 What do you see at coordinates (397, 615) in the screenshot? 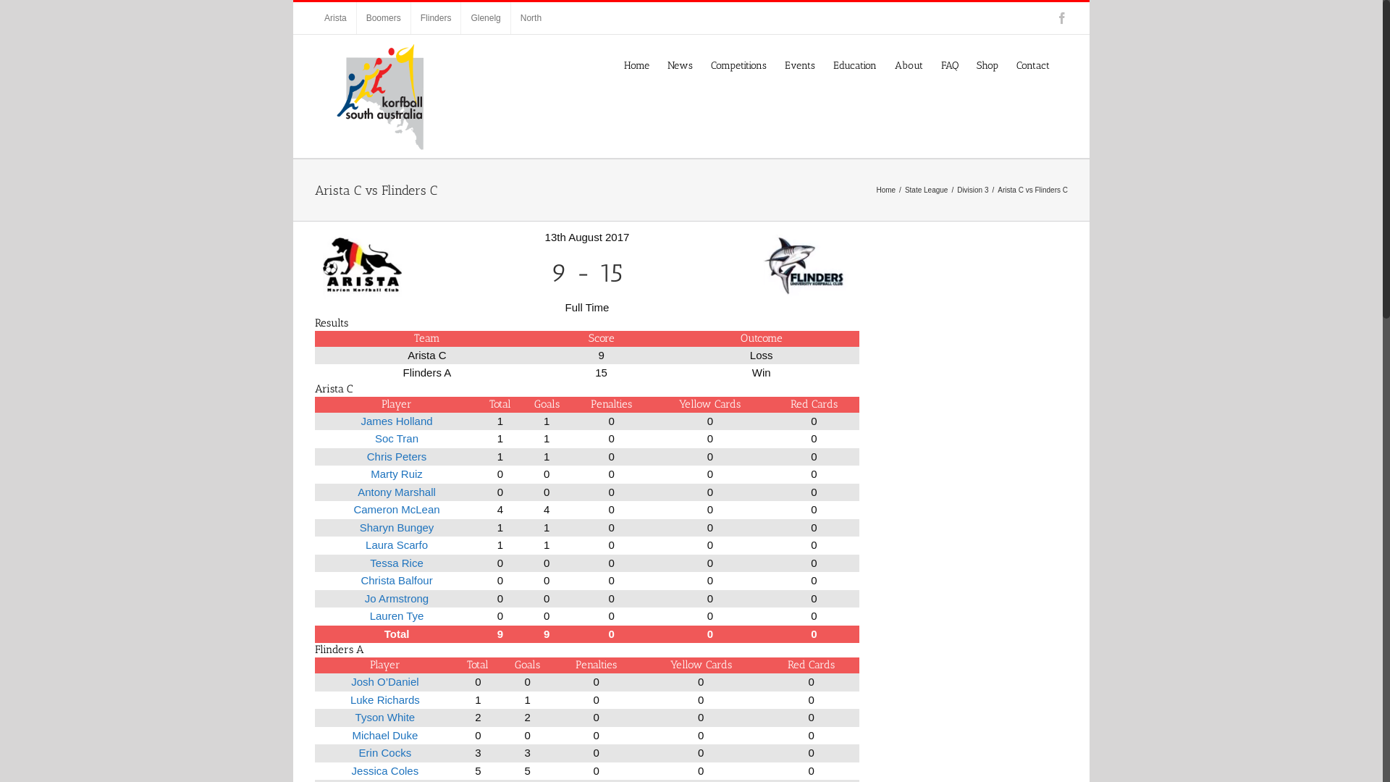
I see `Lauren Tye` at bounding box center [397, 615].